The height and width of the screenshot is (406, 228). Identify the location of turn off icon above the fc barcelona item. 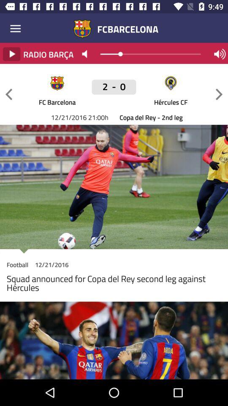
(114, 87).